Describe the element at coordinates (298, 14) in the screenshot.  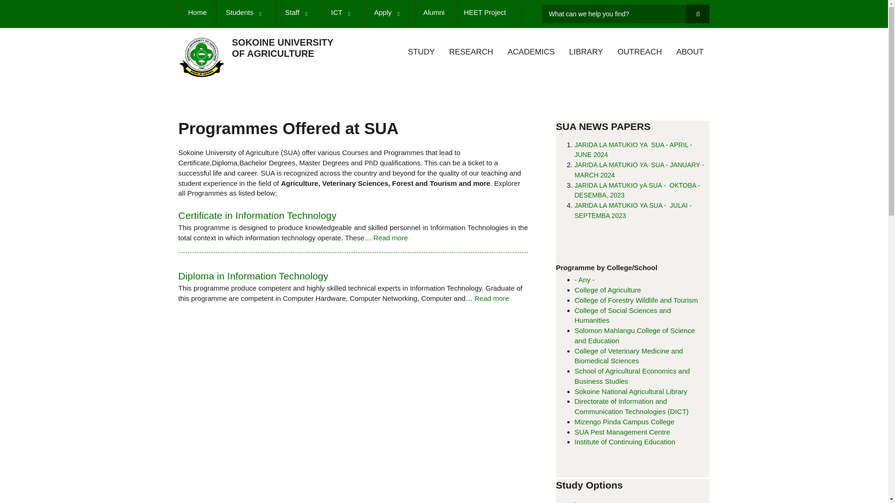
I see `Staff` at that location.